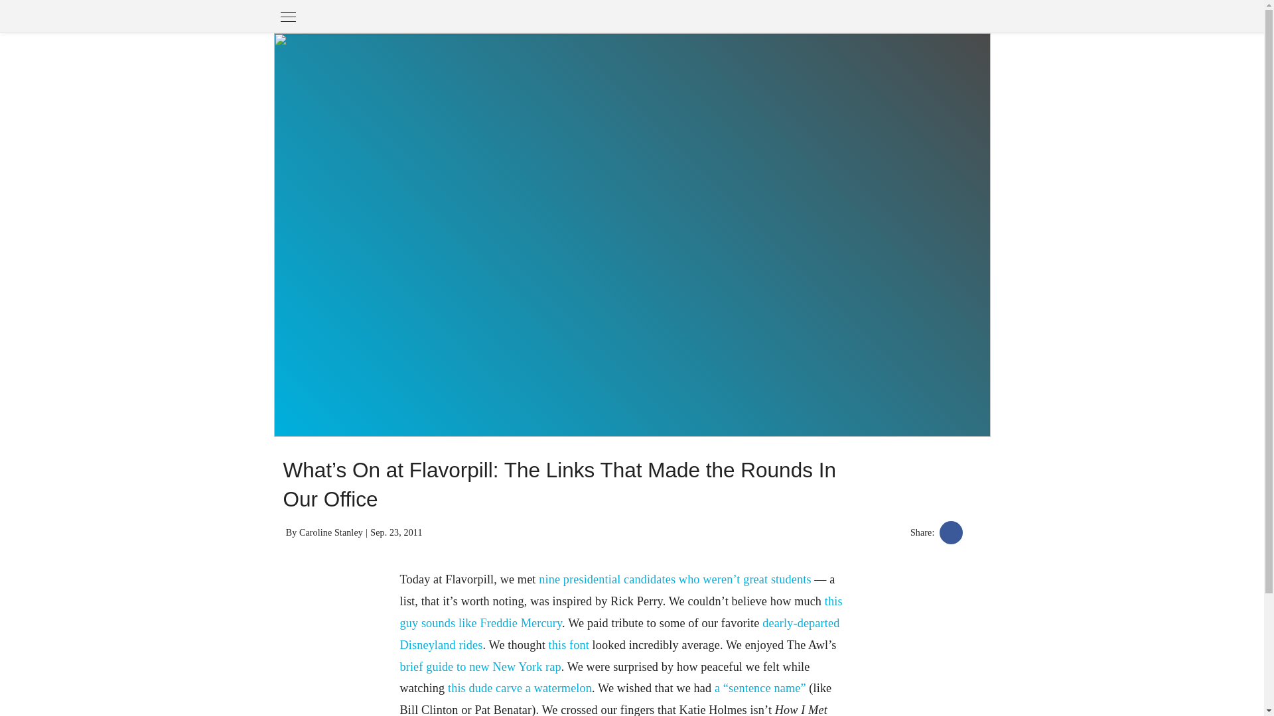  Describe the element at coordinates (331, 532) in the screenshot. I see `Caroline Stanley` at that location.